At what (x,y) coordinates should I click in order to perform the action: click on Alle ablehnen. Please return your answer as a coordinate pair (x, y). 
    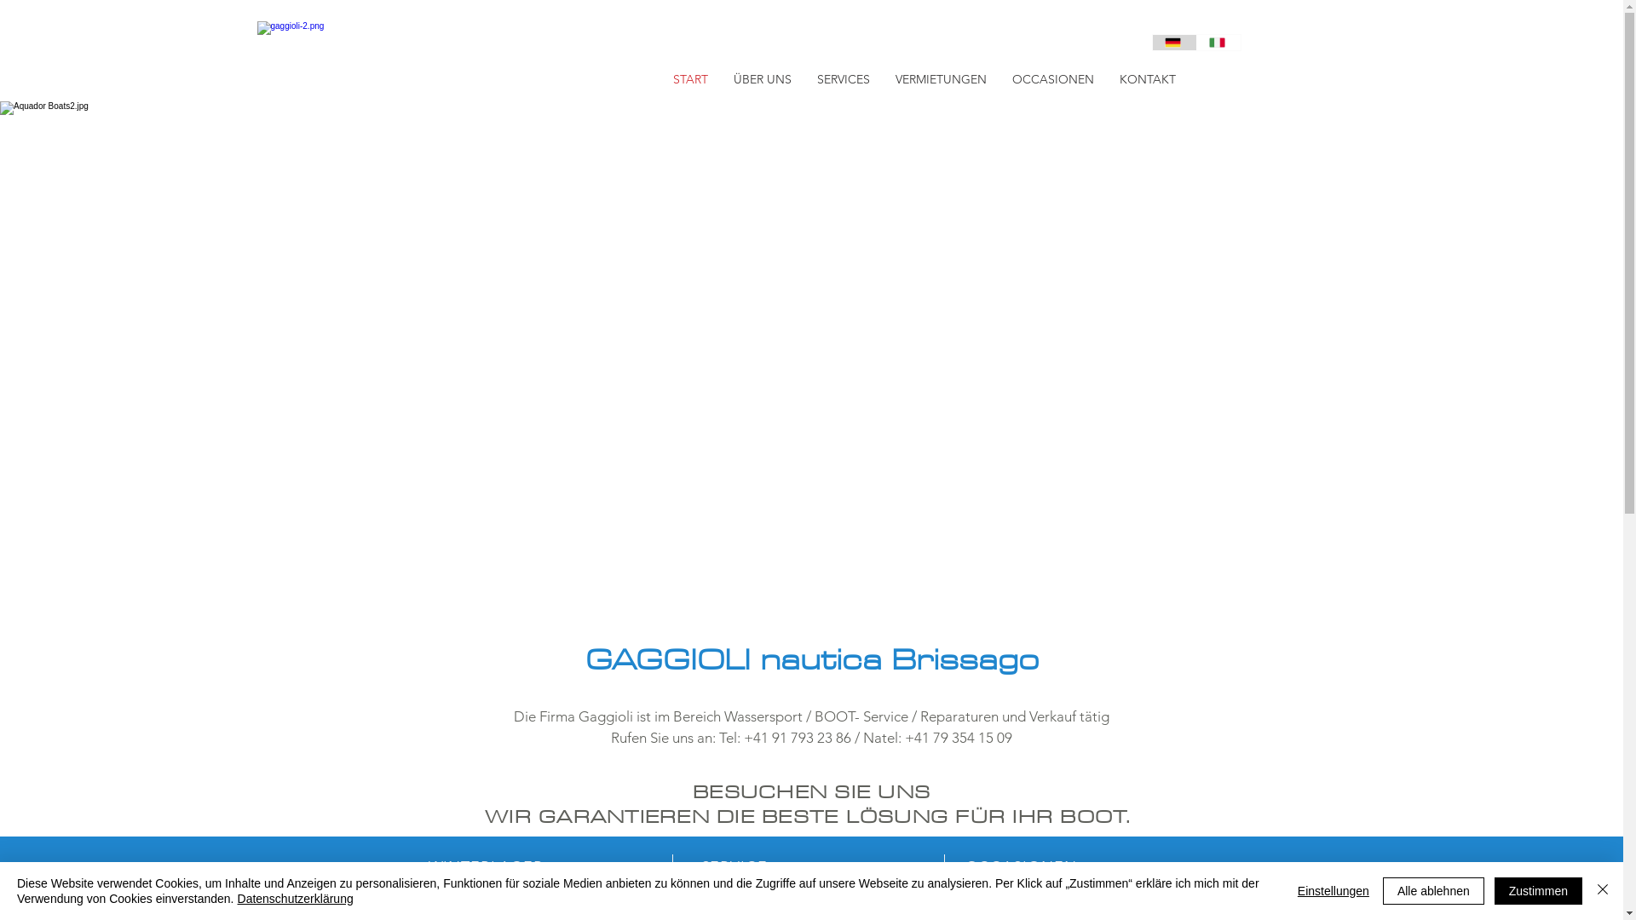
    Looking at the image, I should click on (1433, 891).